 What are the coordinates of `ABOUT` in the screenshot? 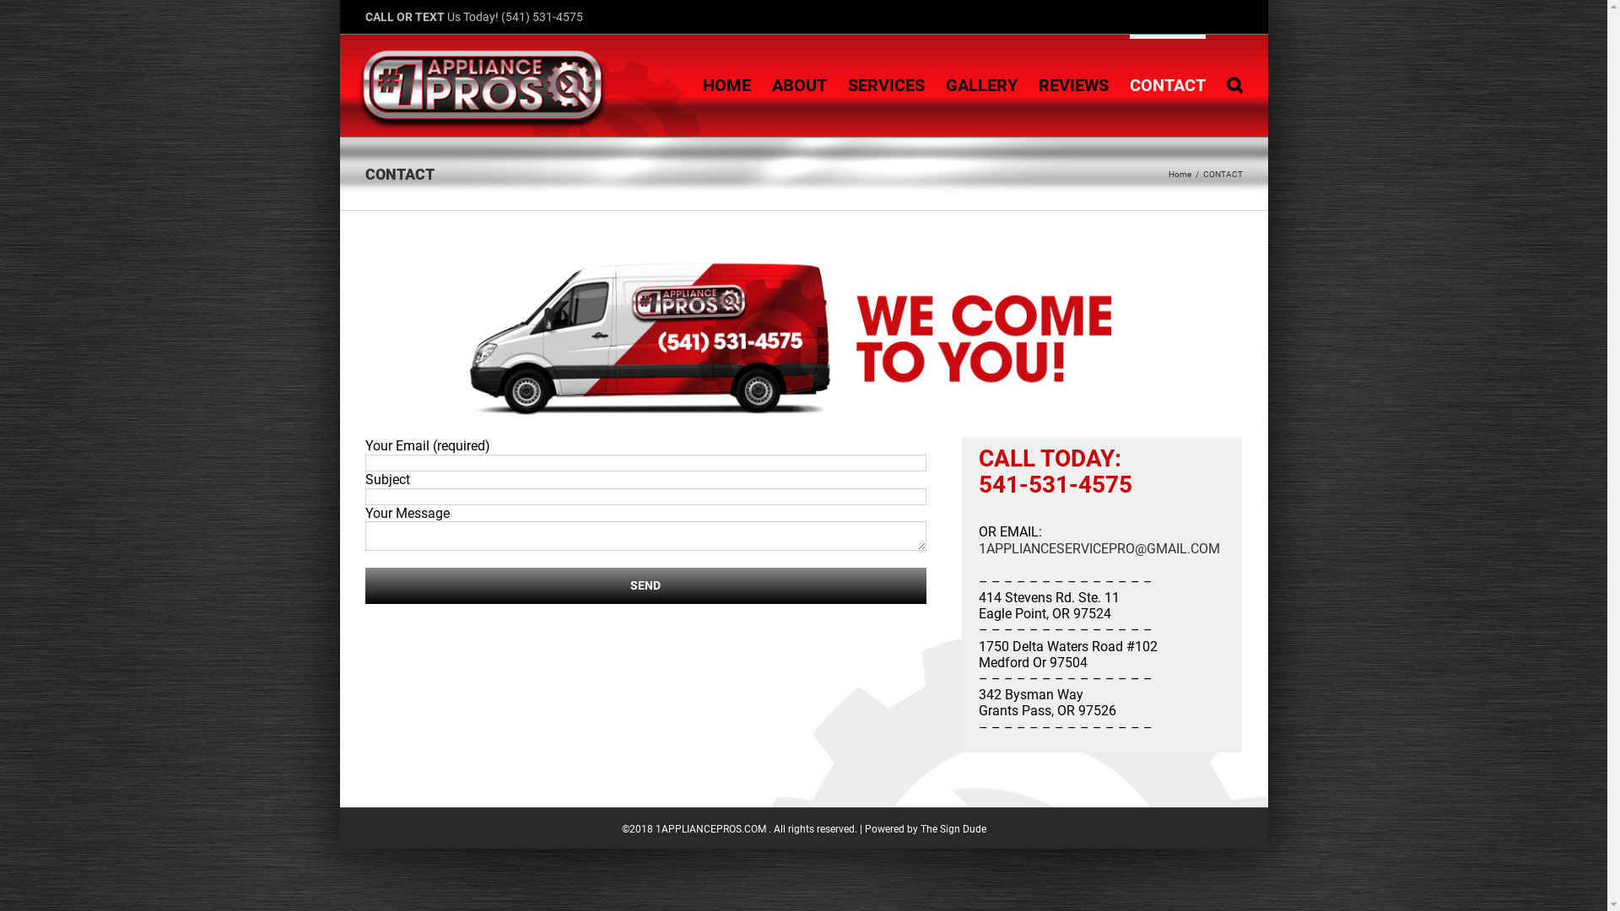 It's located at (798, 83).